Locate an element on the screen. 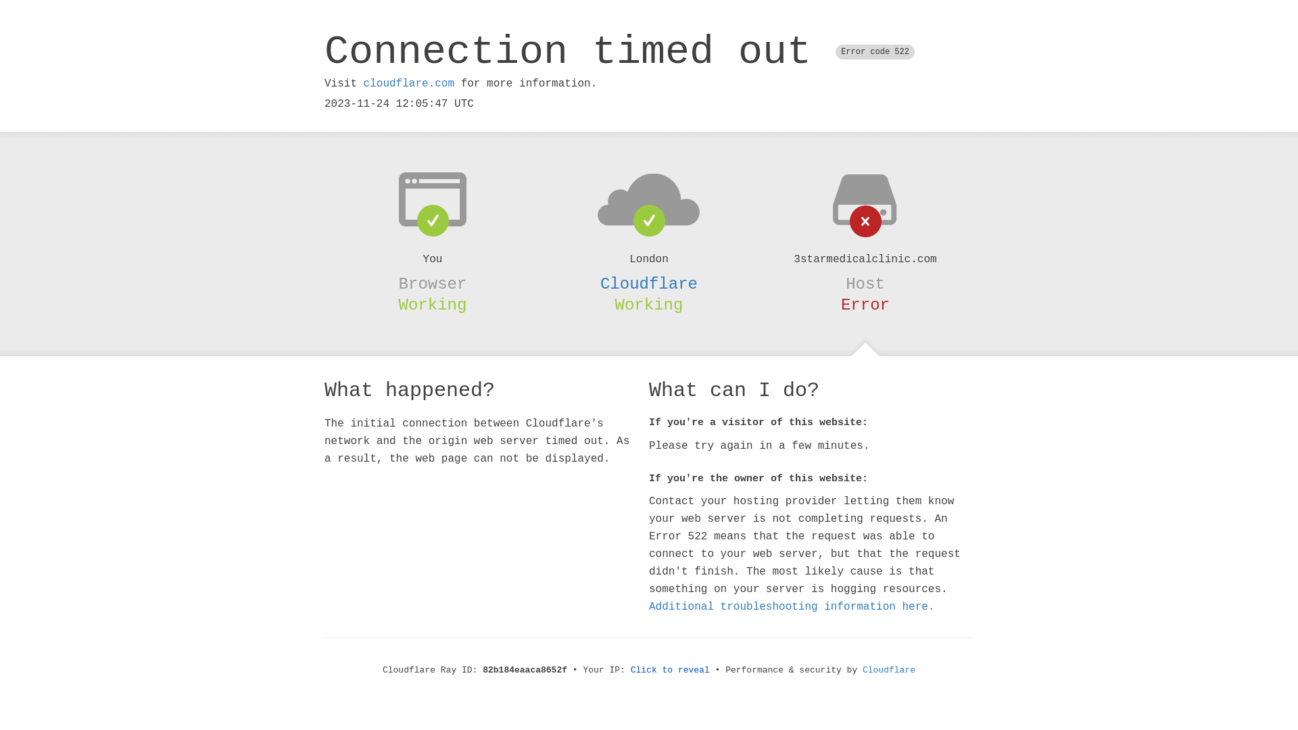 This screenshot has height=730, width=1298. cloudflare.com is located at coordinates (409, 84).